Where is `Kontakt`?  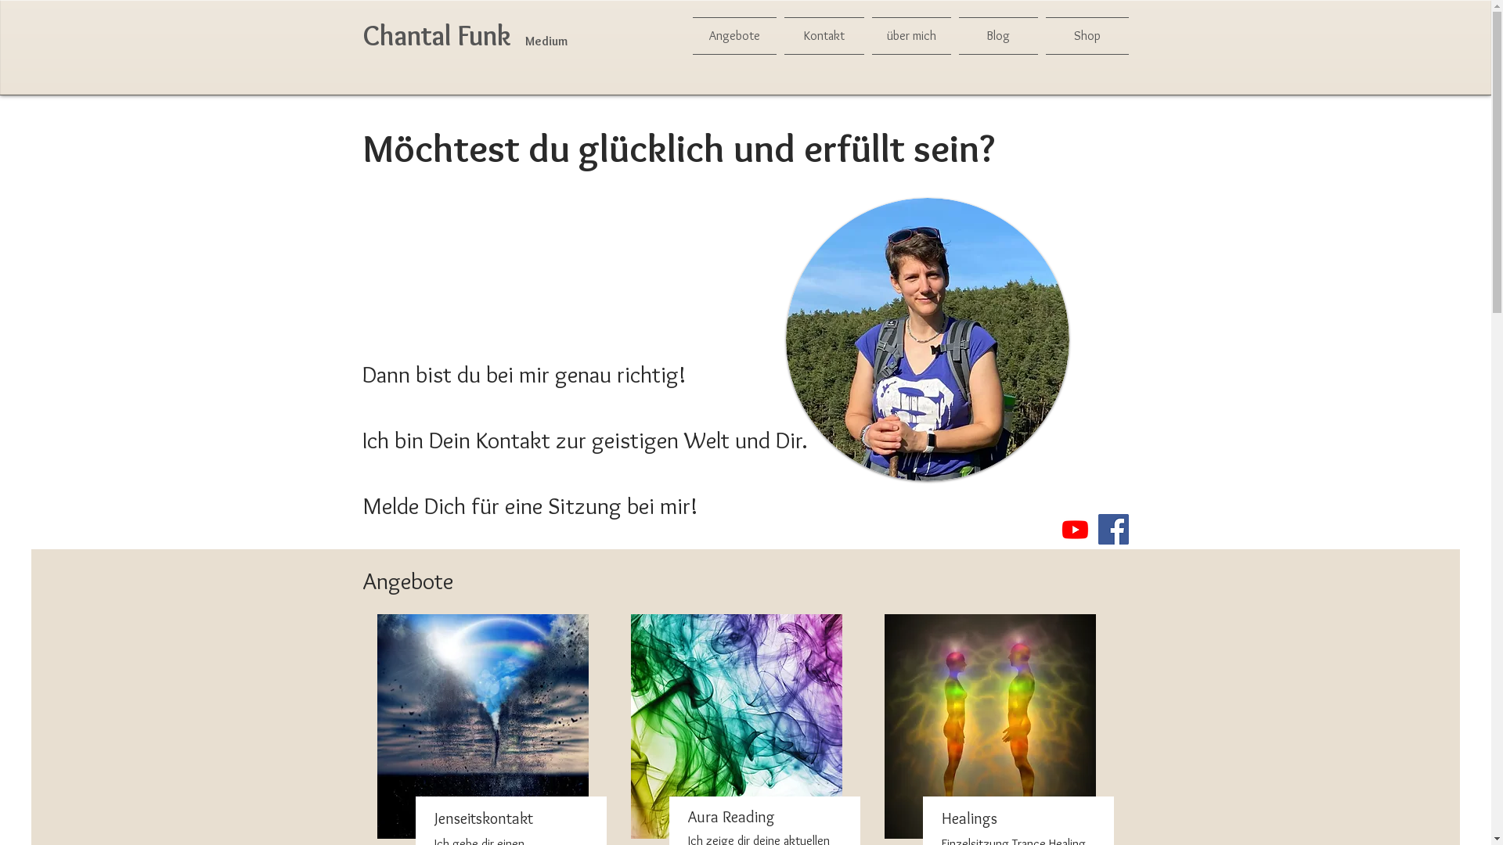
Kontakt is located at coordinates (824, 36).